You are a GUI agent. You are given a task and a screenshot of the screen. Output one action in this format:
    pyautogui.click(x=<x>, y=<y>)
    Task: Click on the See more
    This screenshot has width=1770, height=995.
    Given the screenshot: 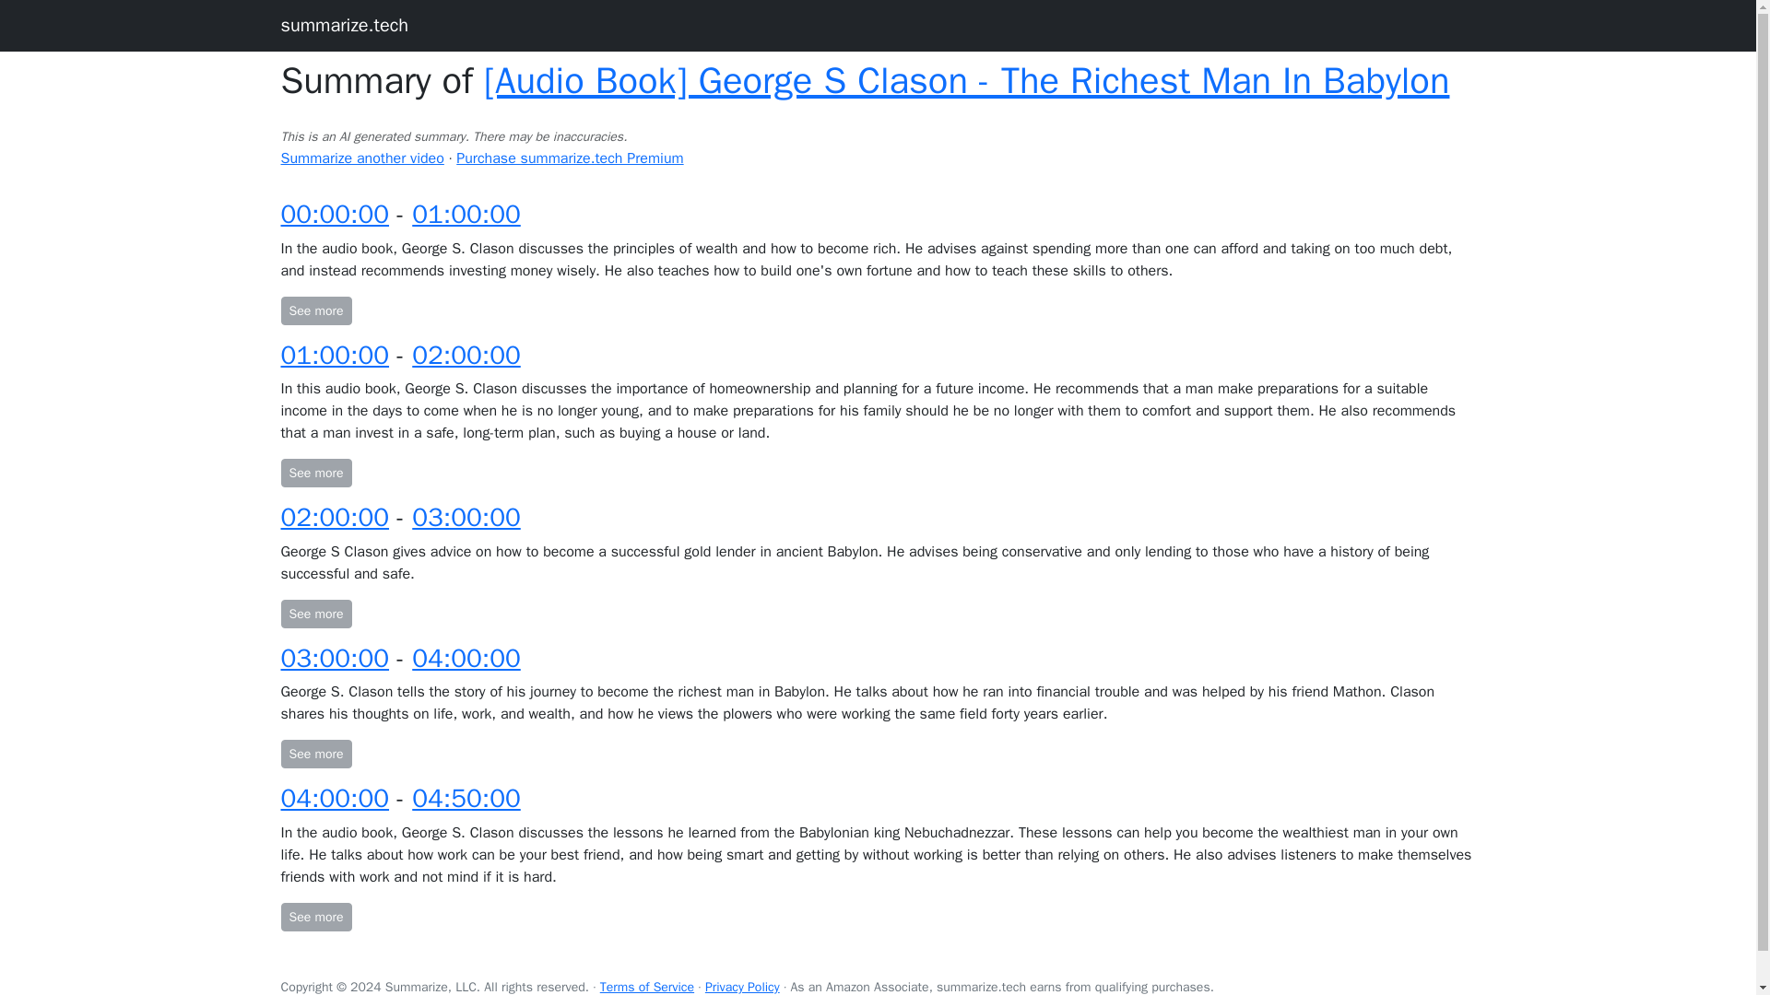 What is the action you would take?
    pyautogui.click(x=315, y=310)
    